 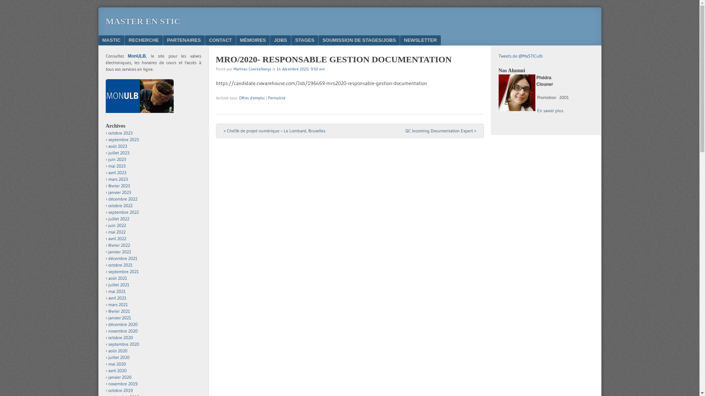 What do you see at coordinates (118, 153) in the screenshot?
I see `juillet 2023` at bounding box center [118, 153].